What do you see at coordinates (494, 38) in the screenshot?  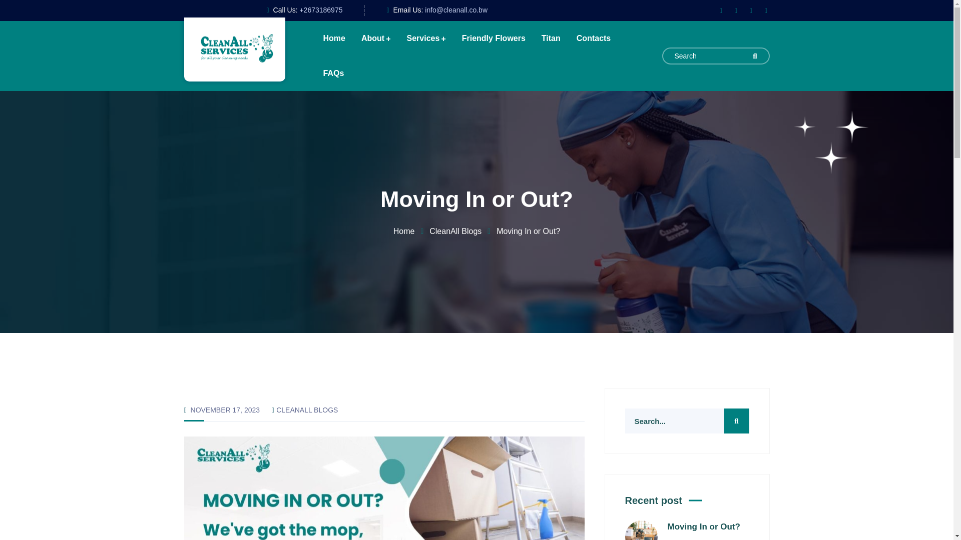 I see `Friendly Flowers` at bounding box center [494, 38].